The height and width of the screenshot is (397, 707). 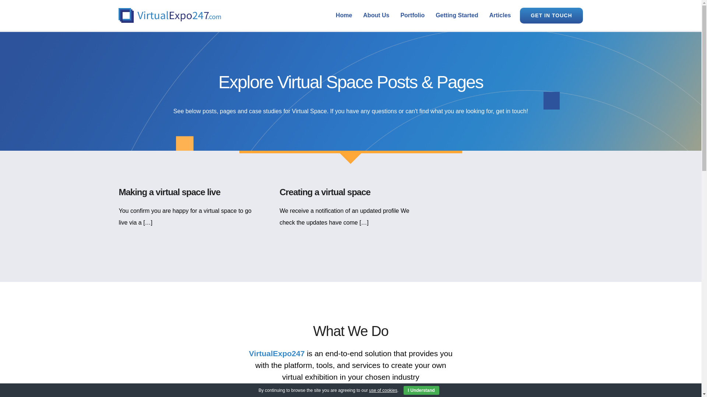 I want to click on Portfolio, so click(x=412, y=15).